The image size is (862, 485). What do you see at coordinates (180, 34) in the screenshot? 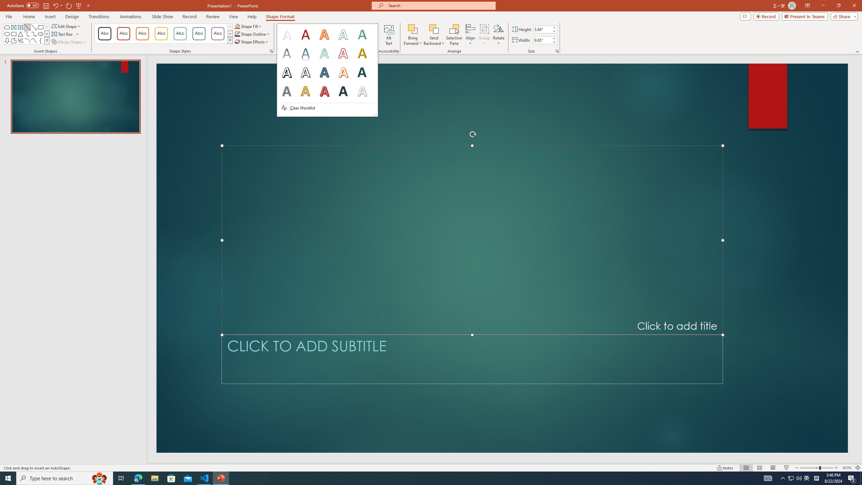
I see `Colored Outline - Green, Accent 4` at bounding box center [180, 34].